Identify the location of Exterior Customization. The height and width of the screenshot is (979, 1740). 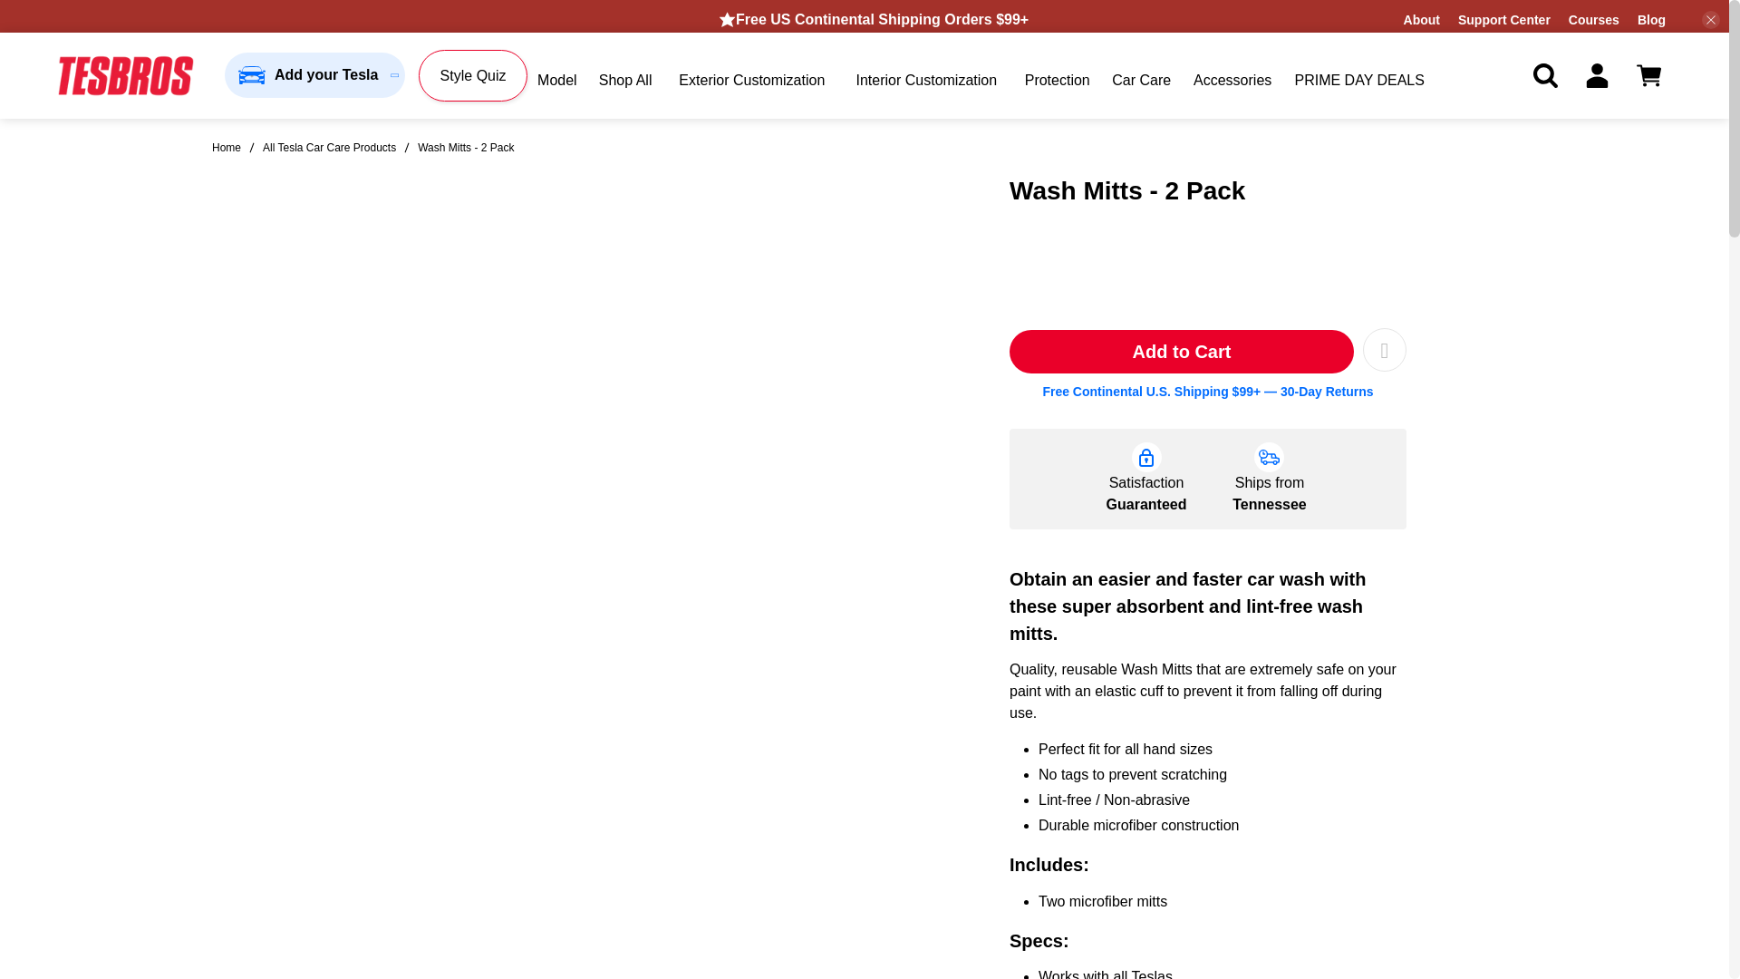
(751, 80).